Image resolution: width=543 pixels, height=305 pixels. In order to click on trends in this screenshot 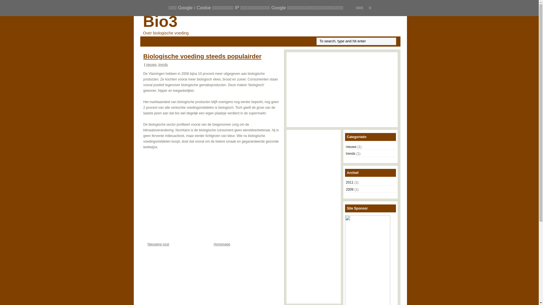, I will do `click(351, 154)`.